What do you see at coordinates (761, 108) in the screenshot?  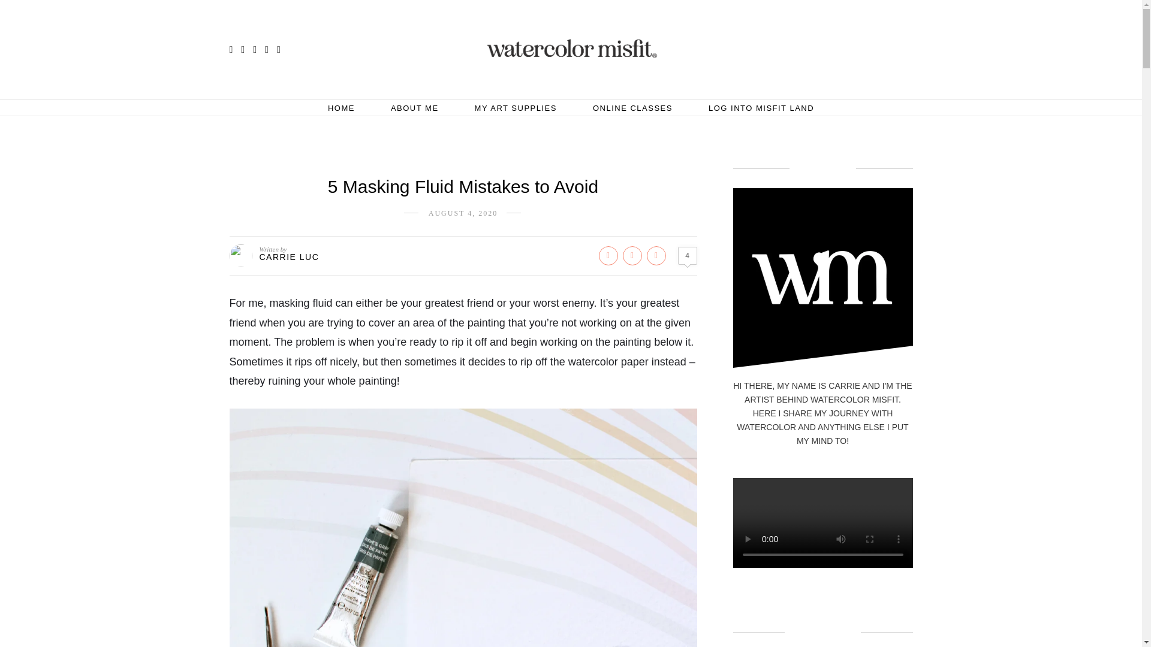 I see `LOG INTO MISFIT LAND` at bounding box center [761, 108].